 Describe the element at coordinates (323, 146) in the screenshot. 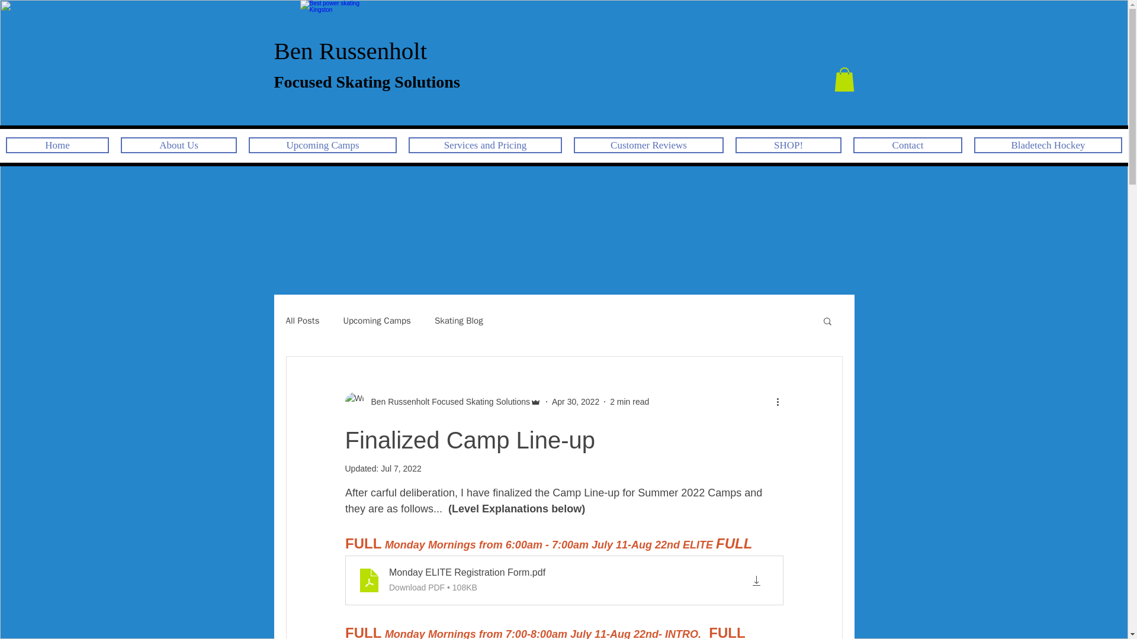

I see `Upcoming Camps` at that location.